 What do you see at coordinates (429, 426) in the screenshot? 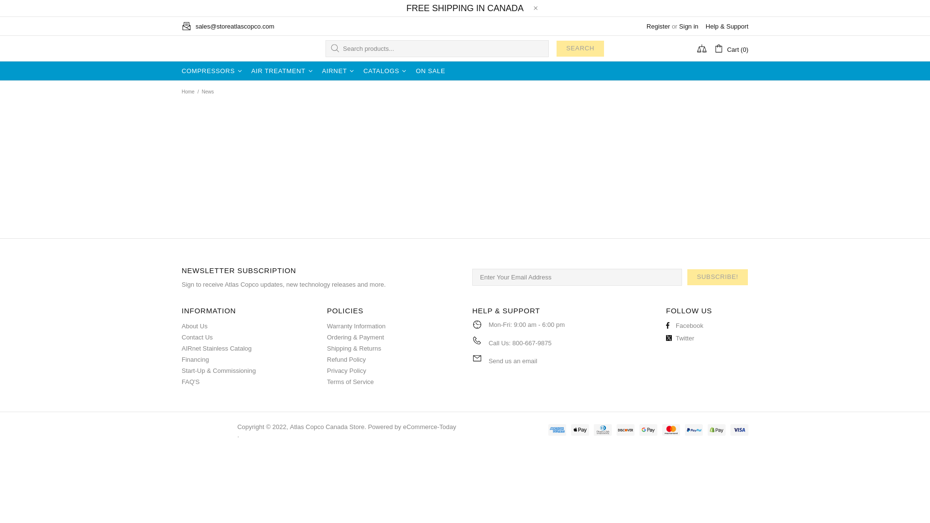
I see `eCommerce Today - Shopify Agency` at bounding box center [429, 426].